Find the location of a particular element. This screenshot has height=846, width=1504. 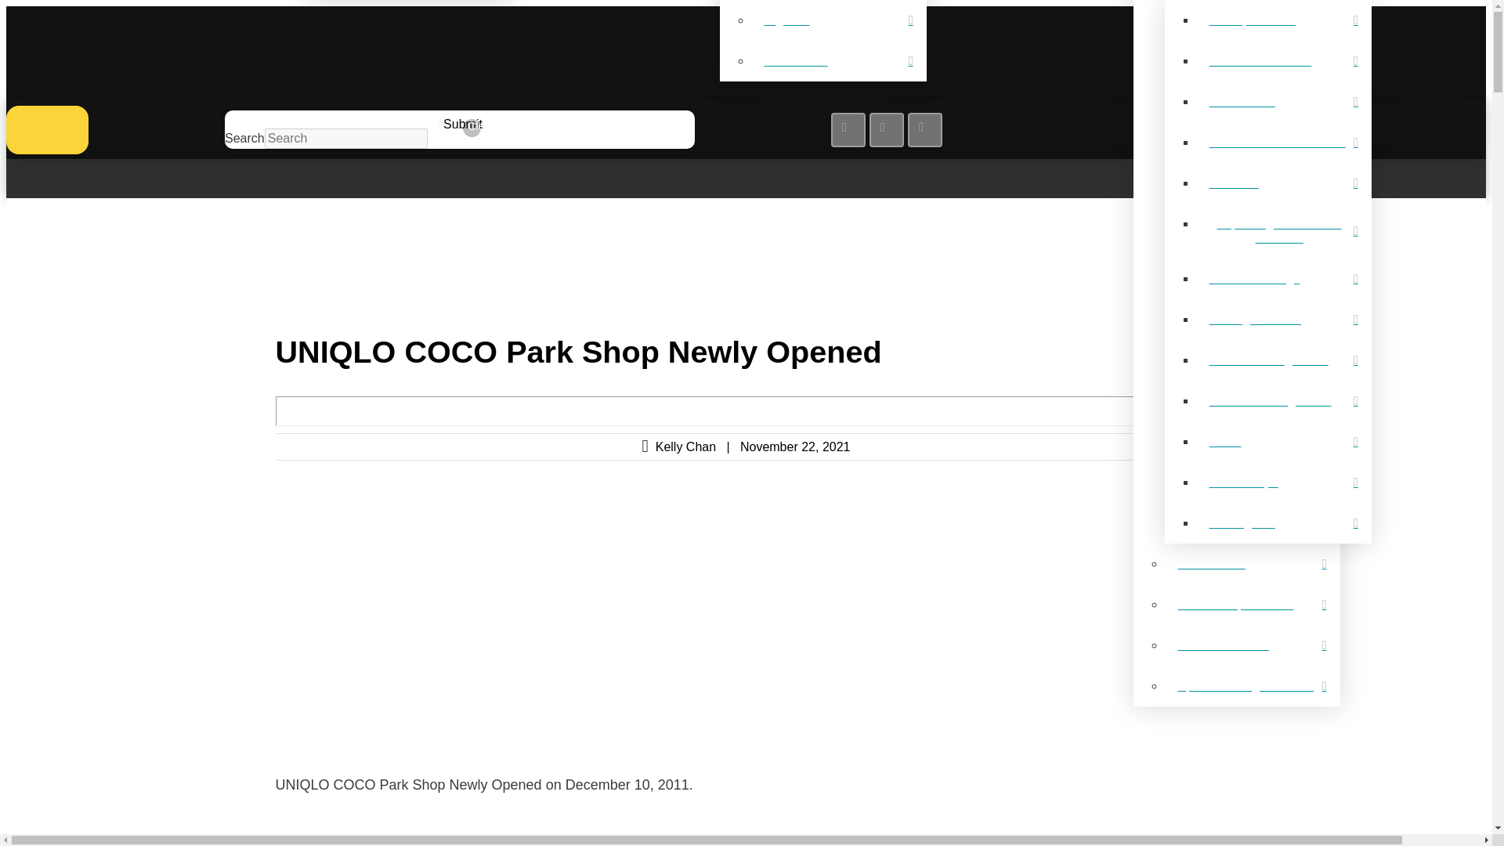

Submit is located at coordinates (445, 123).